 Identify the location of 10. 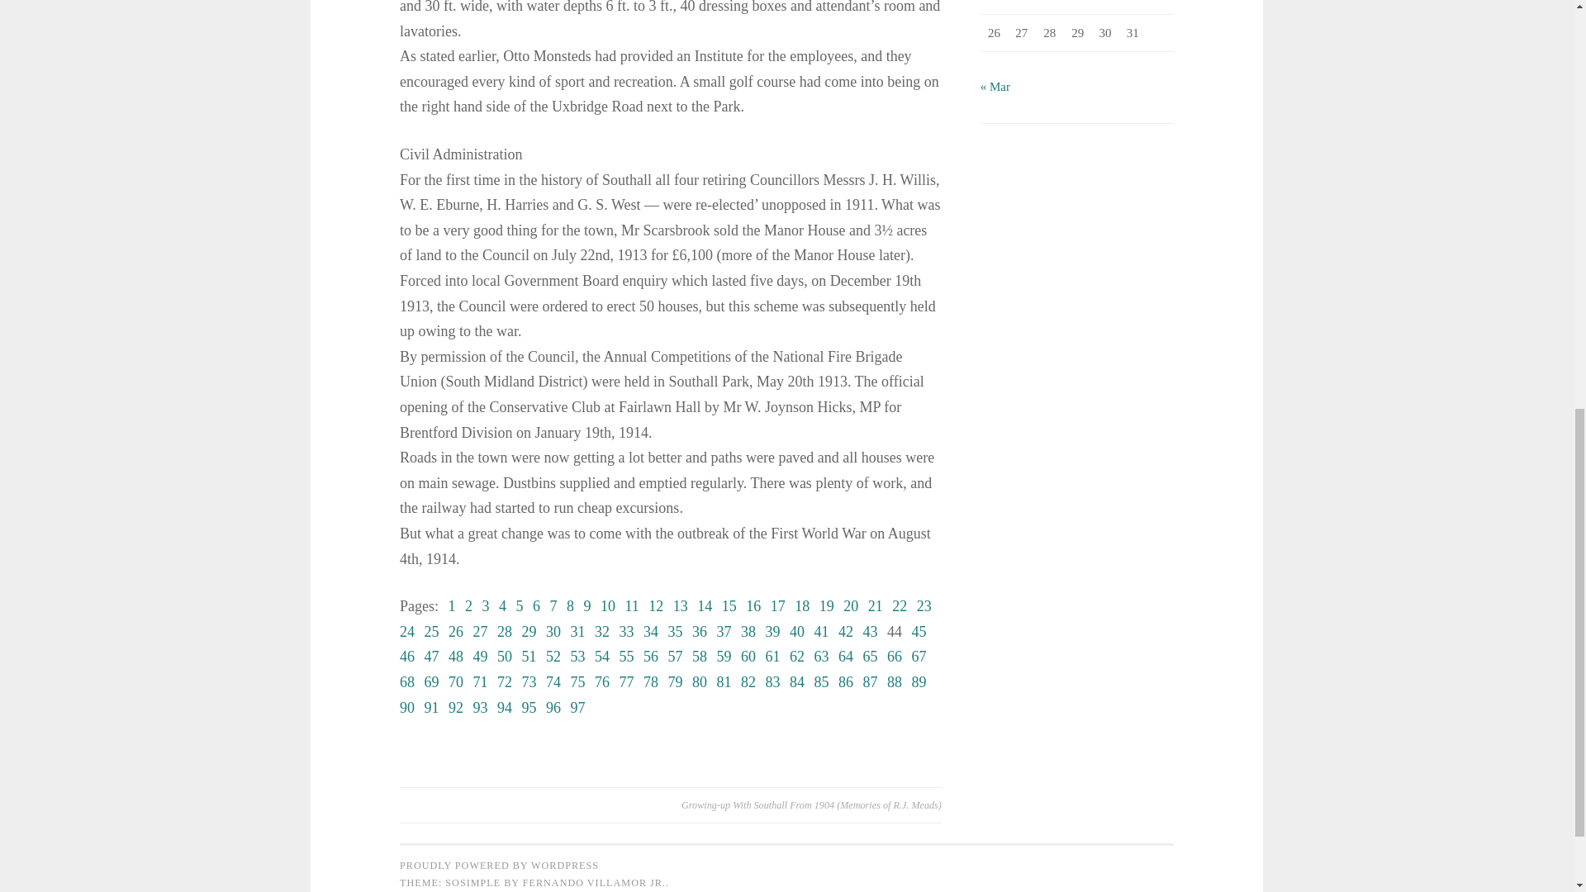
(608, 606).